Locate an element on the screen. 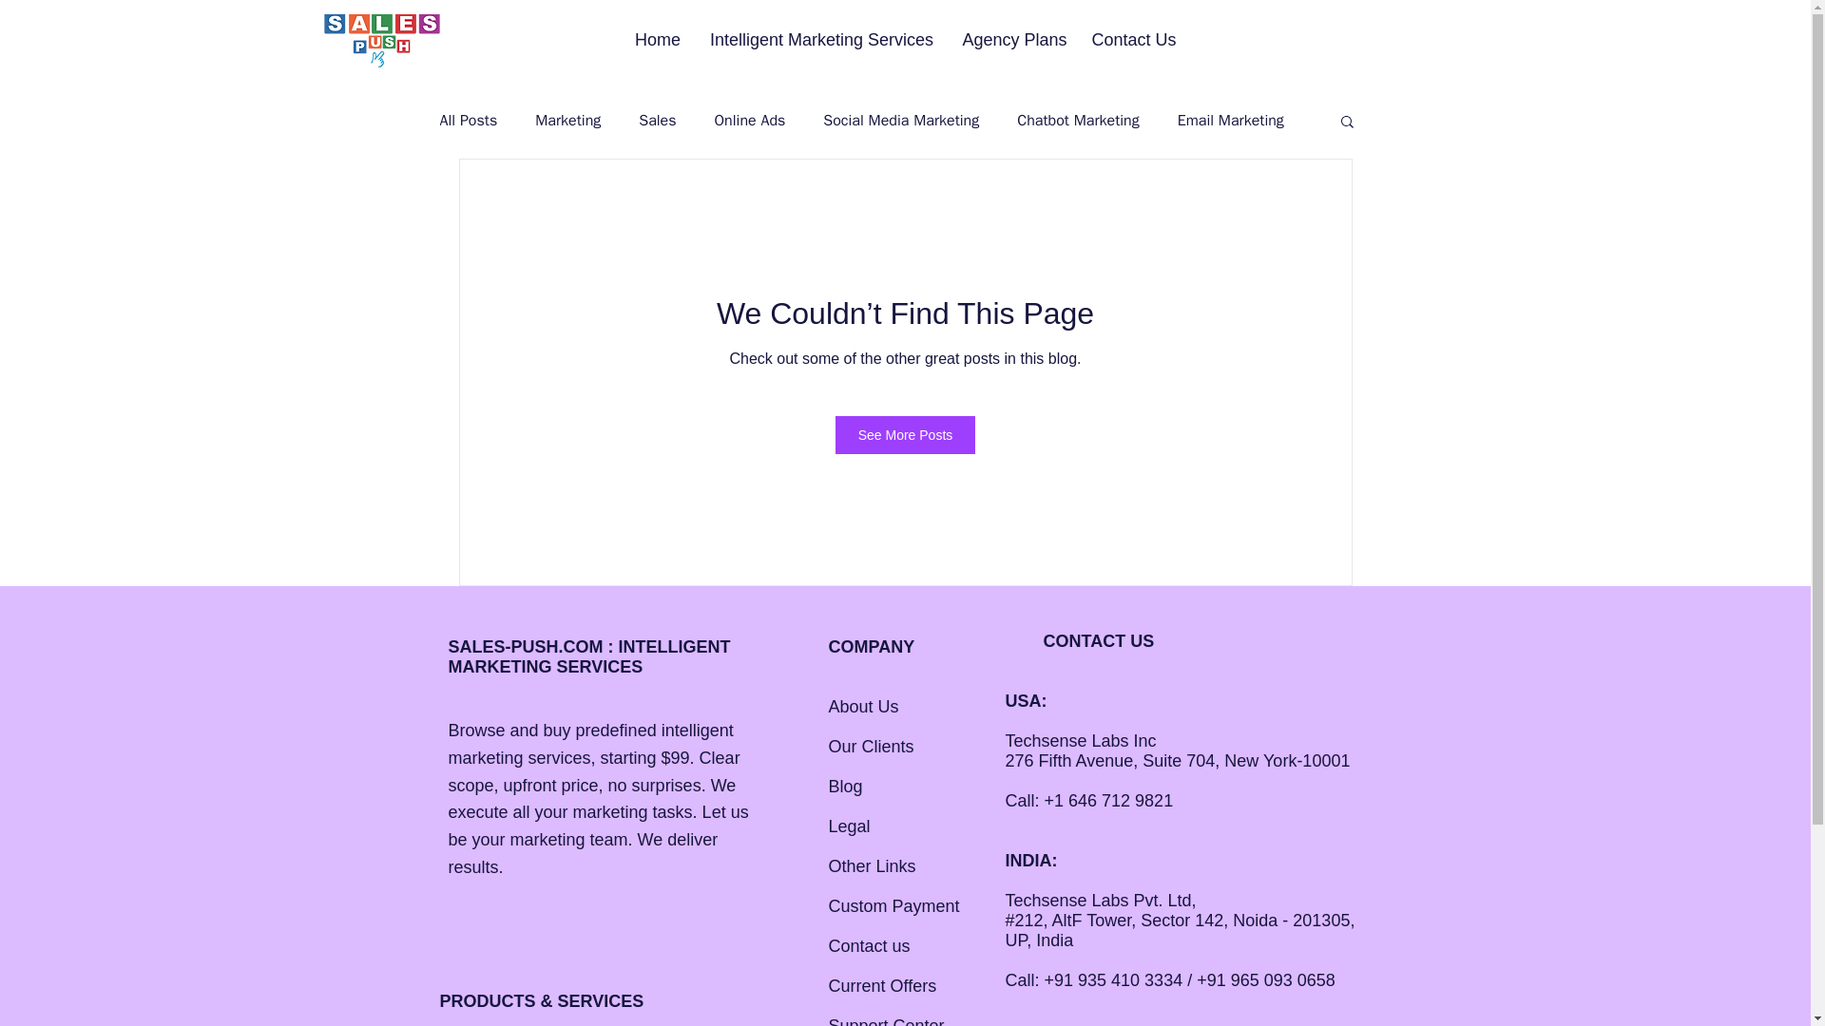  Home is located at coordinates (658, 40).